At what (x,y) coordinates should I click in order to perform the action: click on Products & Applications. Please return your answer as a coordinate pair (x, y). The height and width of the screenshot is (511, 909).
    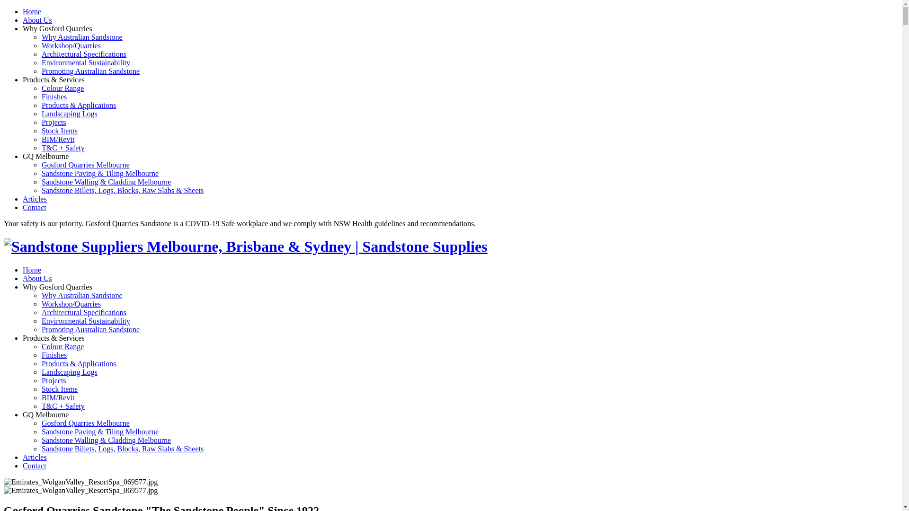
    Looking at the image, I should click on (79, 363).